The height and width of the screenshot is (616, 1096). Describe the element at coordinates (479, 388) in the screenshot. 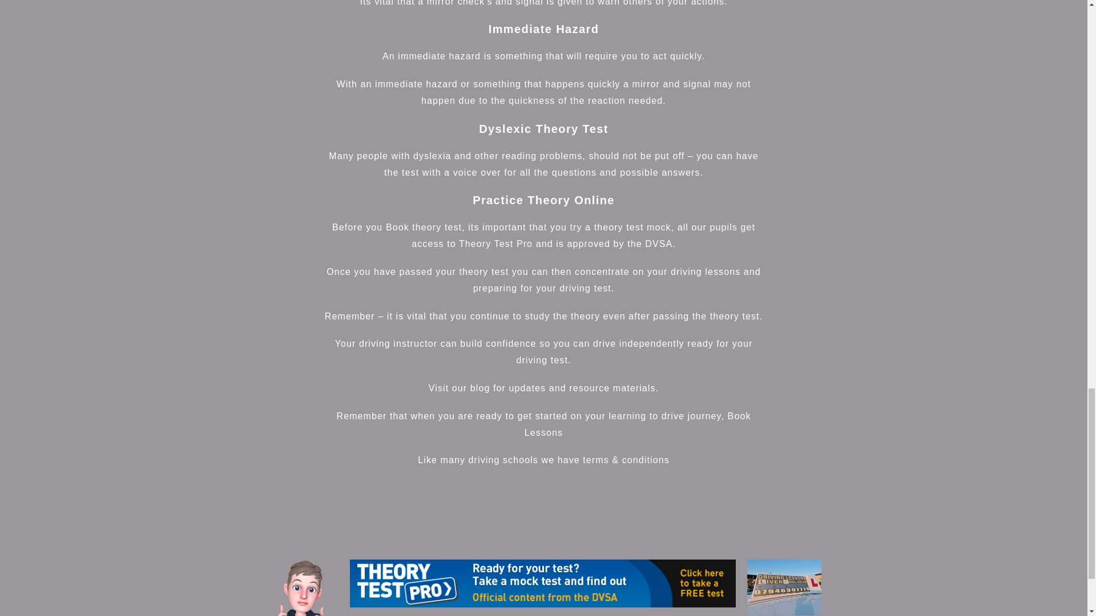

I see `blog` at that location.